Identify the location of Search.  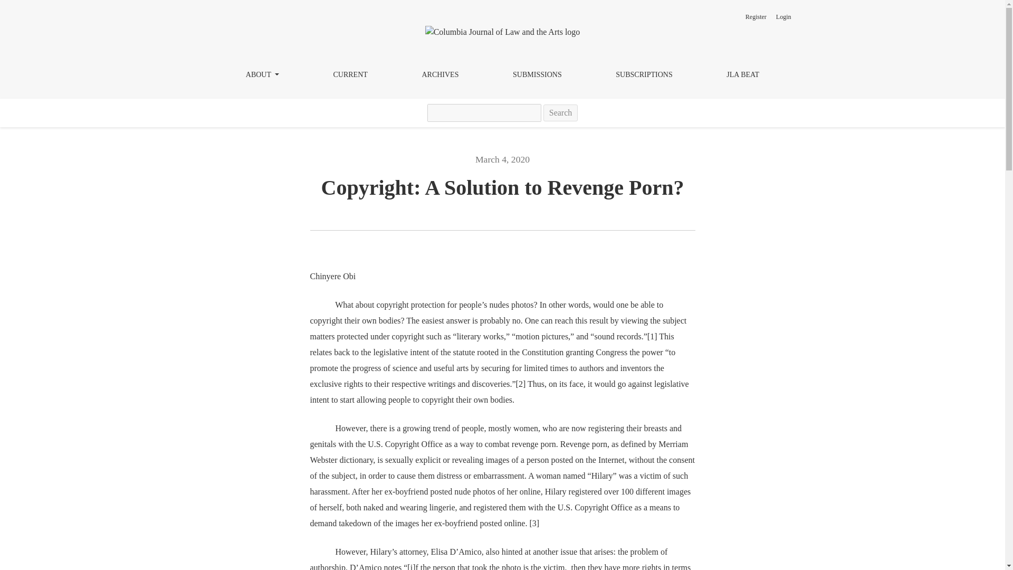
(560, 113).